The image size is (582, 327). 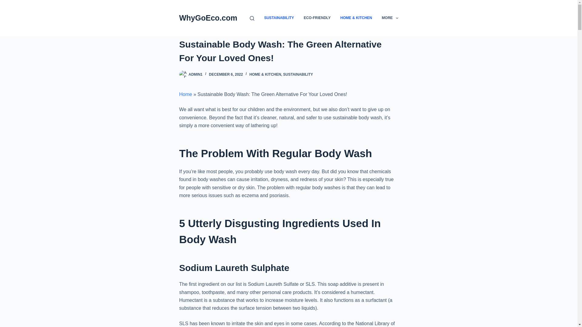 What do you see at coordinates (298, 74) in the screenshot?
I see `SUSTAINABILITY` at bounding box center [298, 74].